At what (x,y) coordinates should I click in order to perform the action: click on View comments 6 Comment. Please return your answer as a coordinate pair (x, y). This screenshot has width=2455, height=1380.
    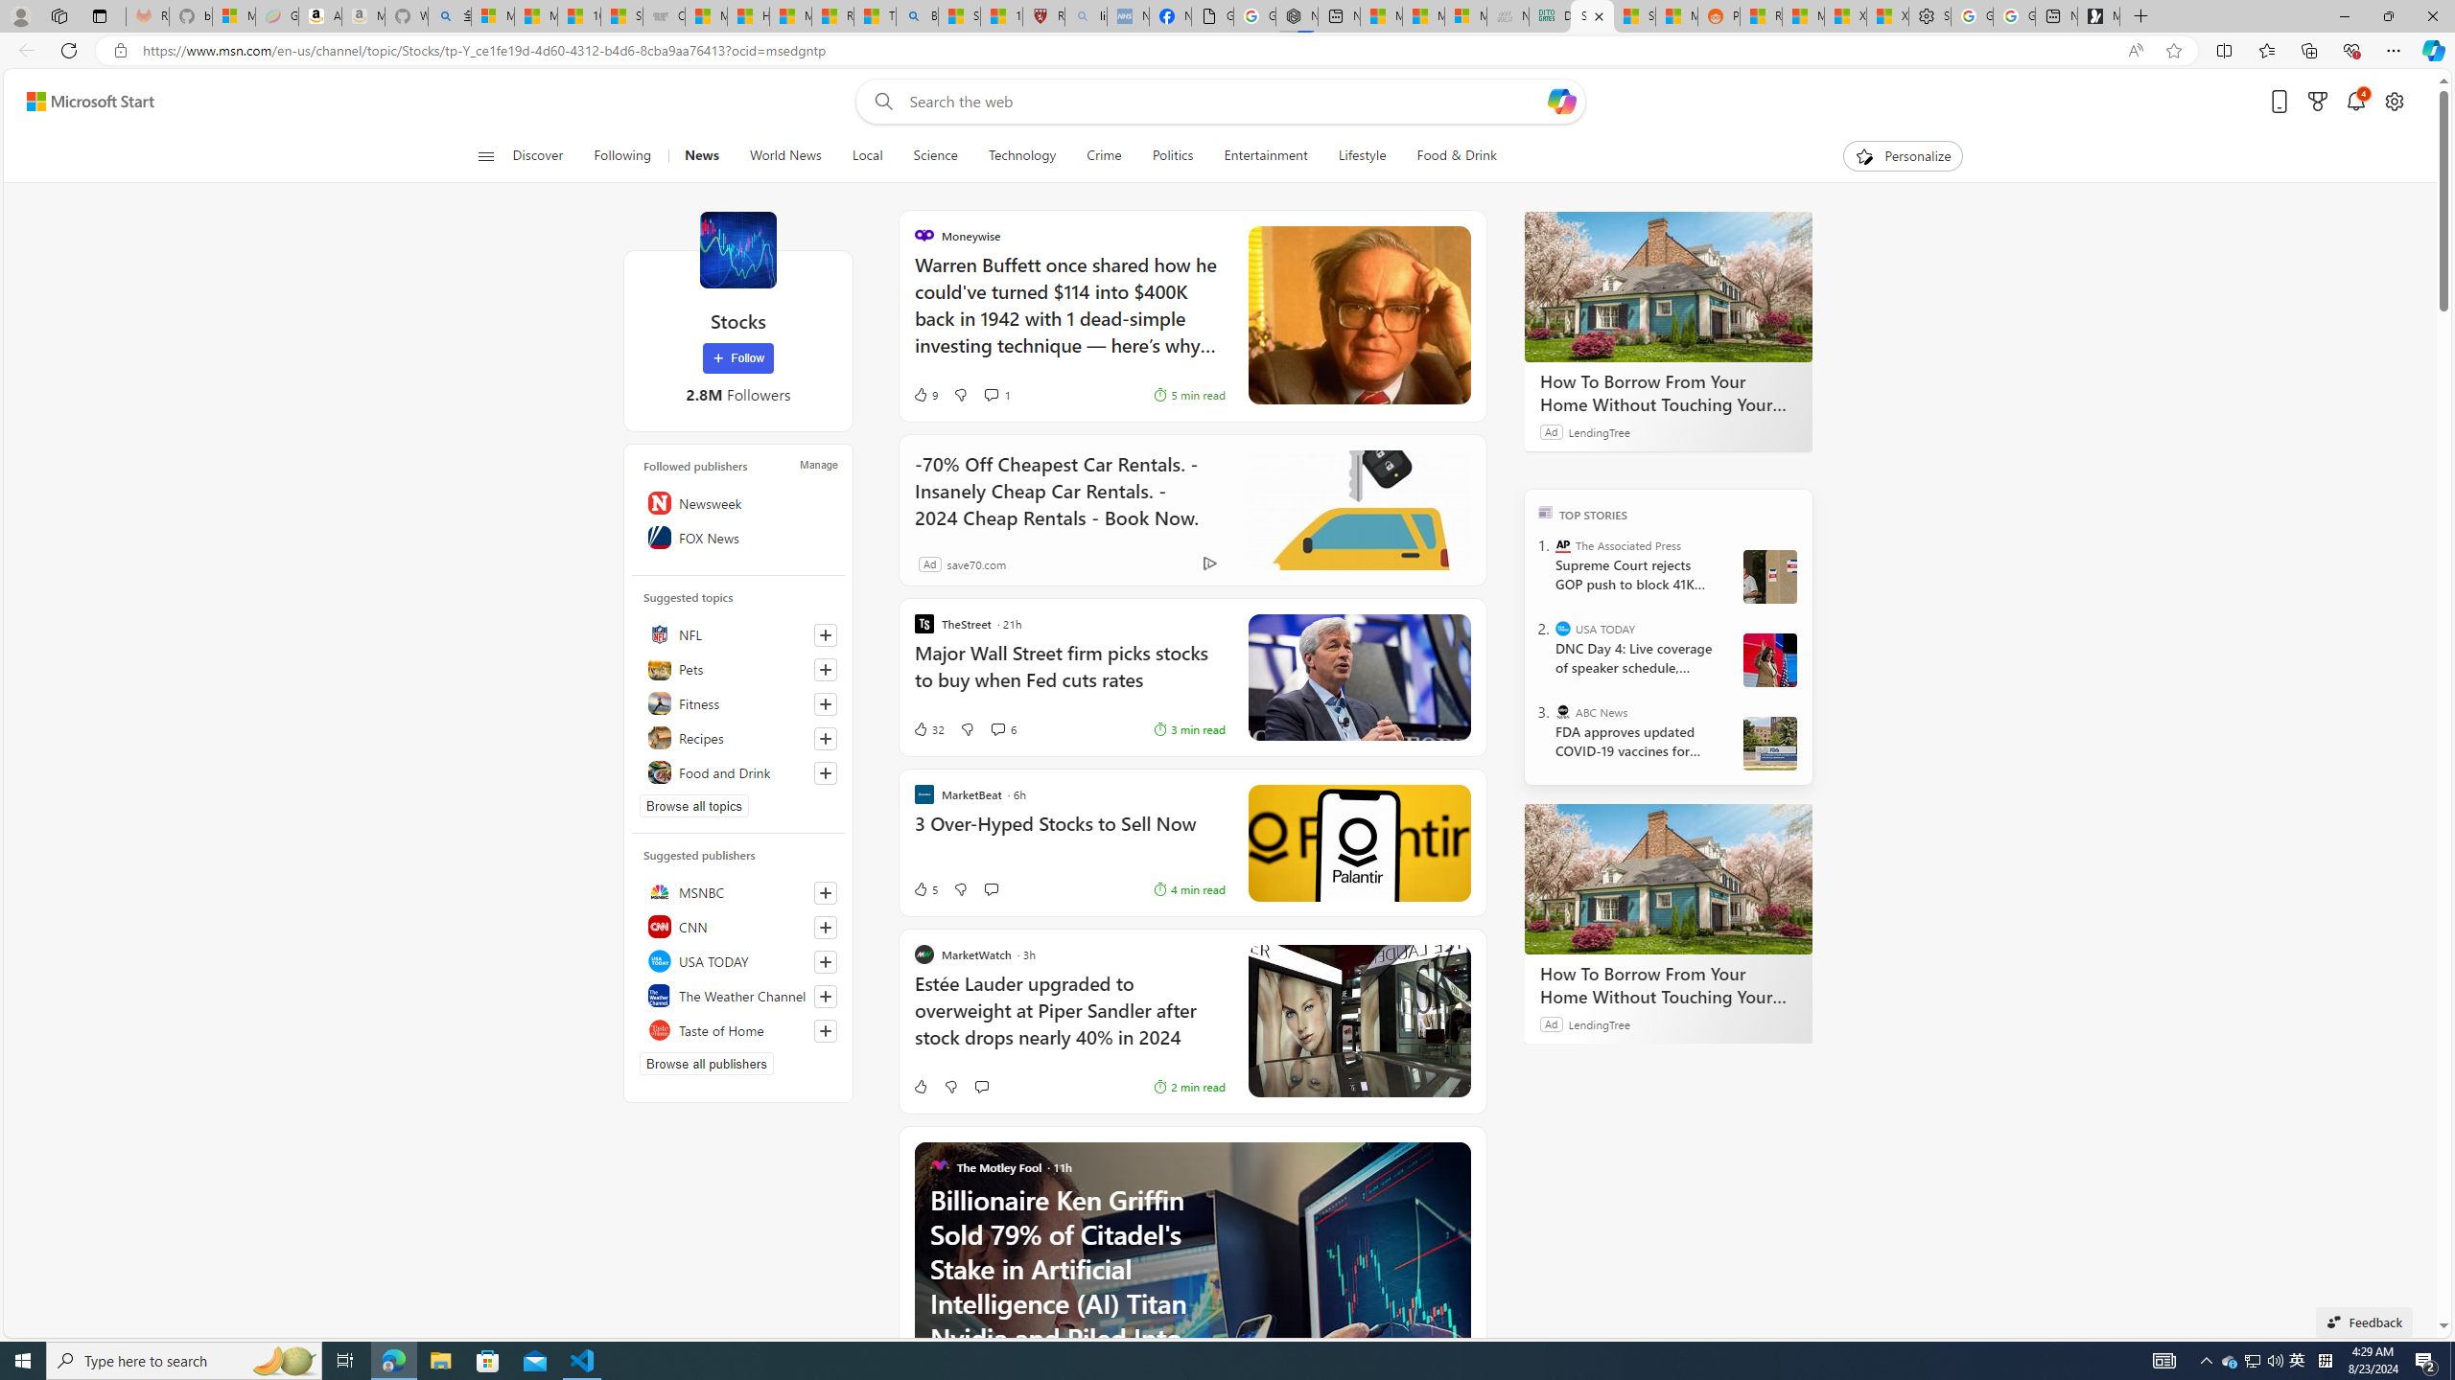
    Looking at the image, I should click on (1003, 728).